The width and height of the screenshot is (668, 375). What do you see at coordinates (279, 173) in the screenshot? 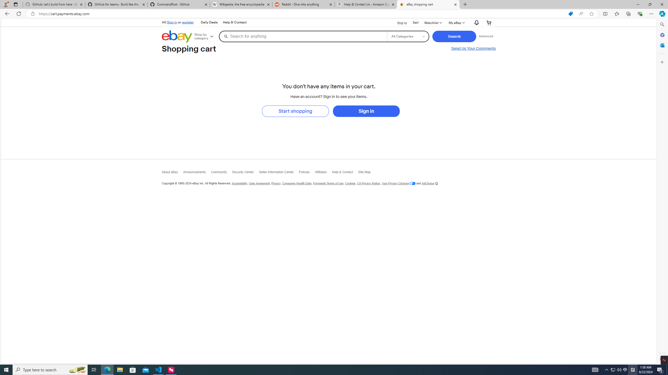
I see `Seller Information Center` at bounding box center [279, 173].